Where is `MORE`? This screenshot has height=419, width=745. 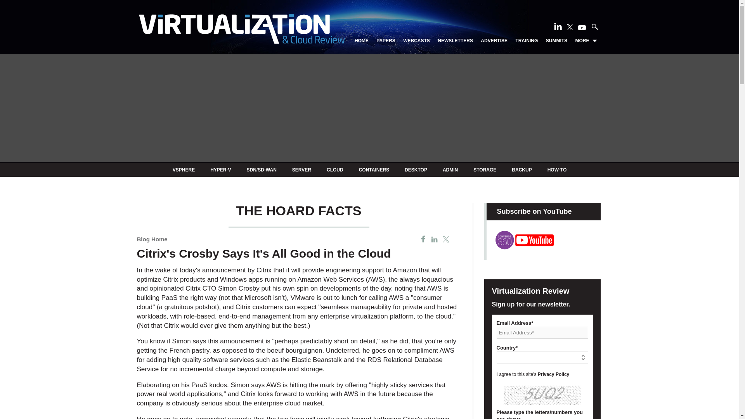 MORE is located at coordinates (586, 41).